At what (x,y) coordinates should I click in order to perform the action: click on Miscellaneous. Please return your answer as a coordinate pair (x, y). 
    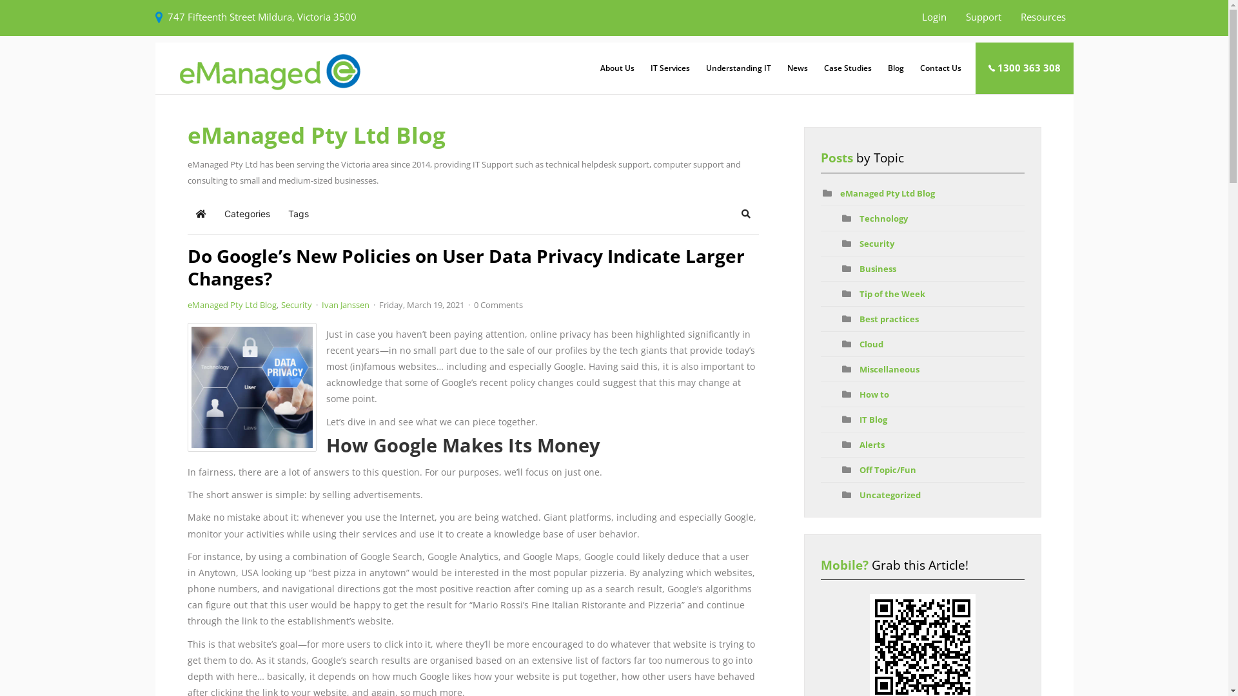
    Looking at the image, I should click on (890, 369).